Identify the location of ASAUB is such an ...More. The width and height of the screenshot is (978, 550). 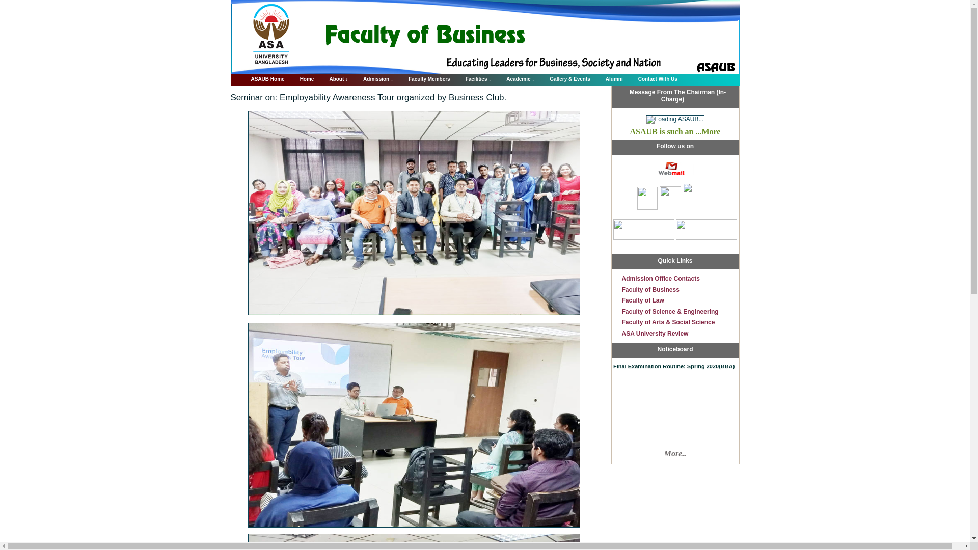
(675, 131).